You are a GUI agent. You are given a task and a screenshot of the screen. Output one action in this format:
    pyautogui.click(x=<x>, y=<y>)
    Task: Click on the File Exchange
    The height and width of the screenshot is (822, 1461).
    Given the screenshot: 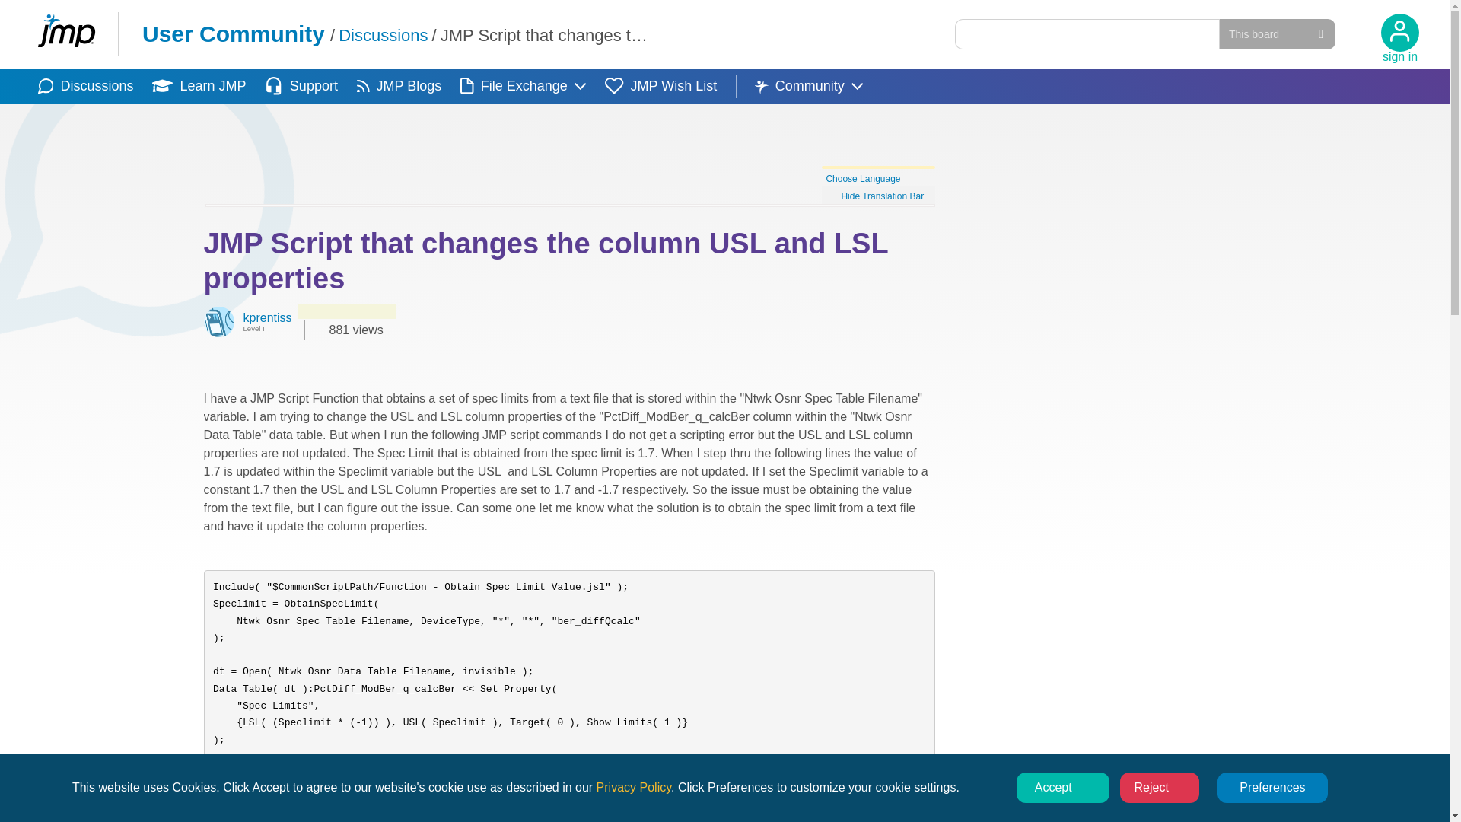 What is the action you would take?
    pyautogui.click(x=522, y=86)
    